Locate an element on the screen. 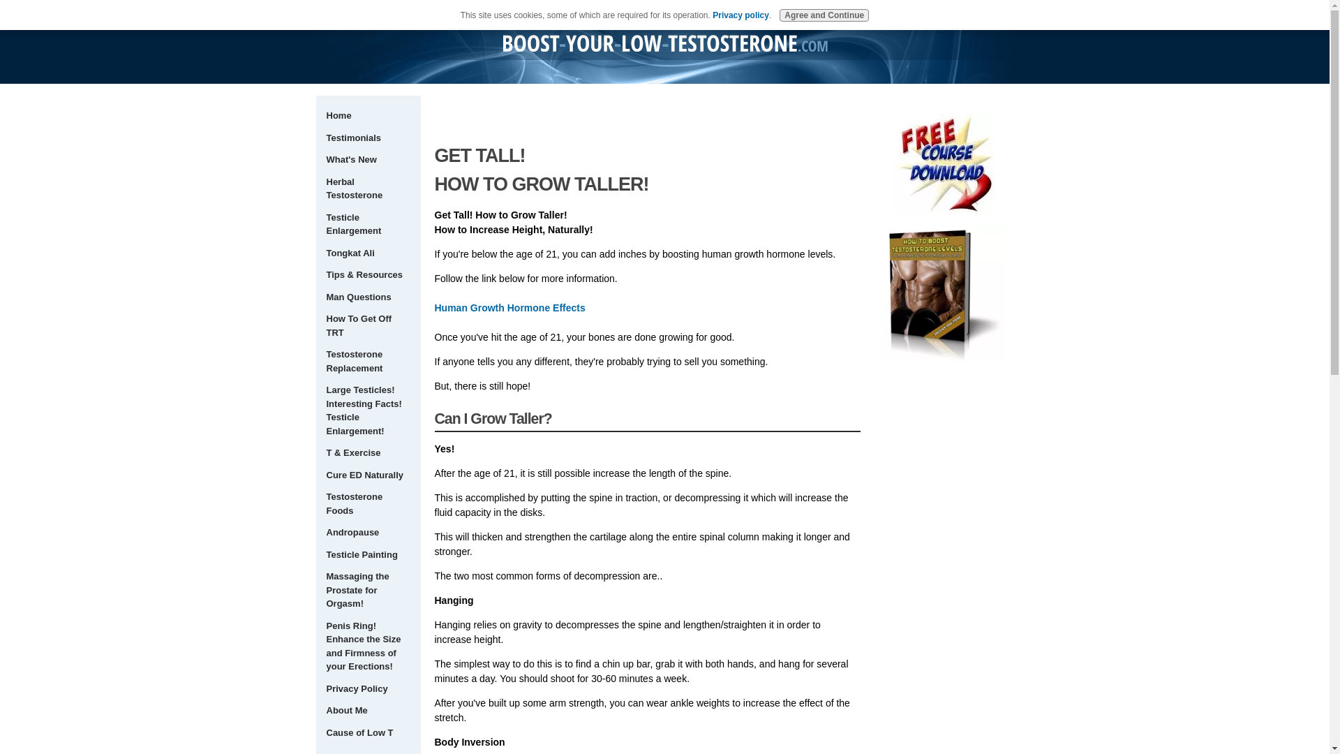 The width and height of the screenshot is (1340, 754). Testimonials is located at coordinates (367, 137).